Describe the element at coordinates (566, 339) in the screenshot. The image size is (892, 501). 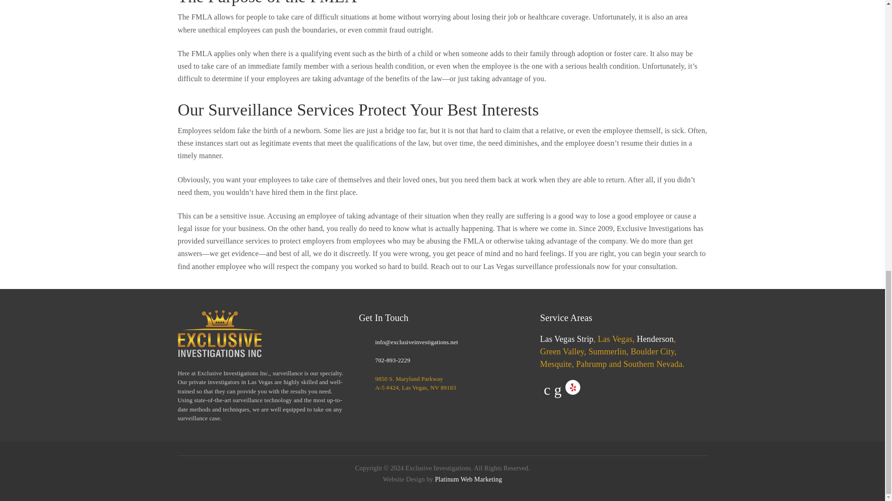
I see `Las Vegas Strip` at that location.